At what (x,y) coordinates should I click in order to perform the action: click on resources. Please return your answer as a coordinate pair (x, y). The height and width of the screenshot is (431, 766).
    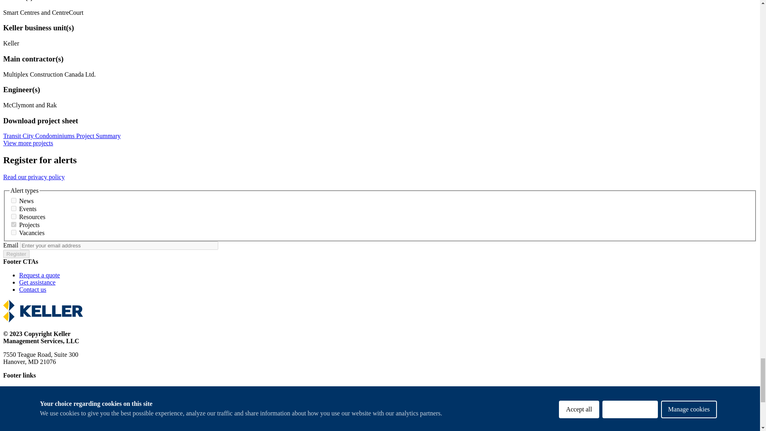
    Looking at the image, I should click on (14, 216).